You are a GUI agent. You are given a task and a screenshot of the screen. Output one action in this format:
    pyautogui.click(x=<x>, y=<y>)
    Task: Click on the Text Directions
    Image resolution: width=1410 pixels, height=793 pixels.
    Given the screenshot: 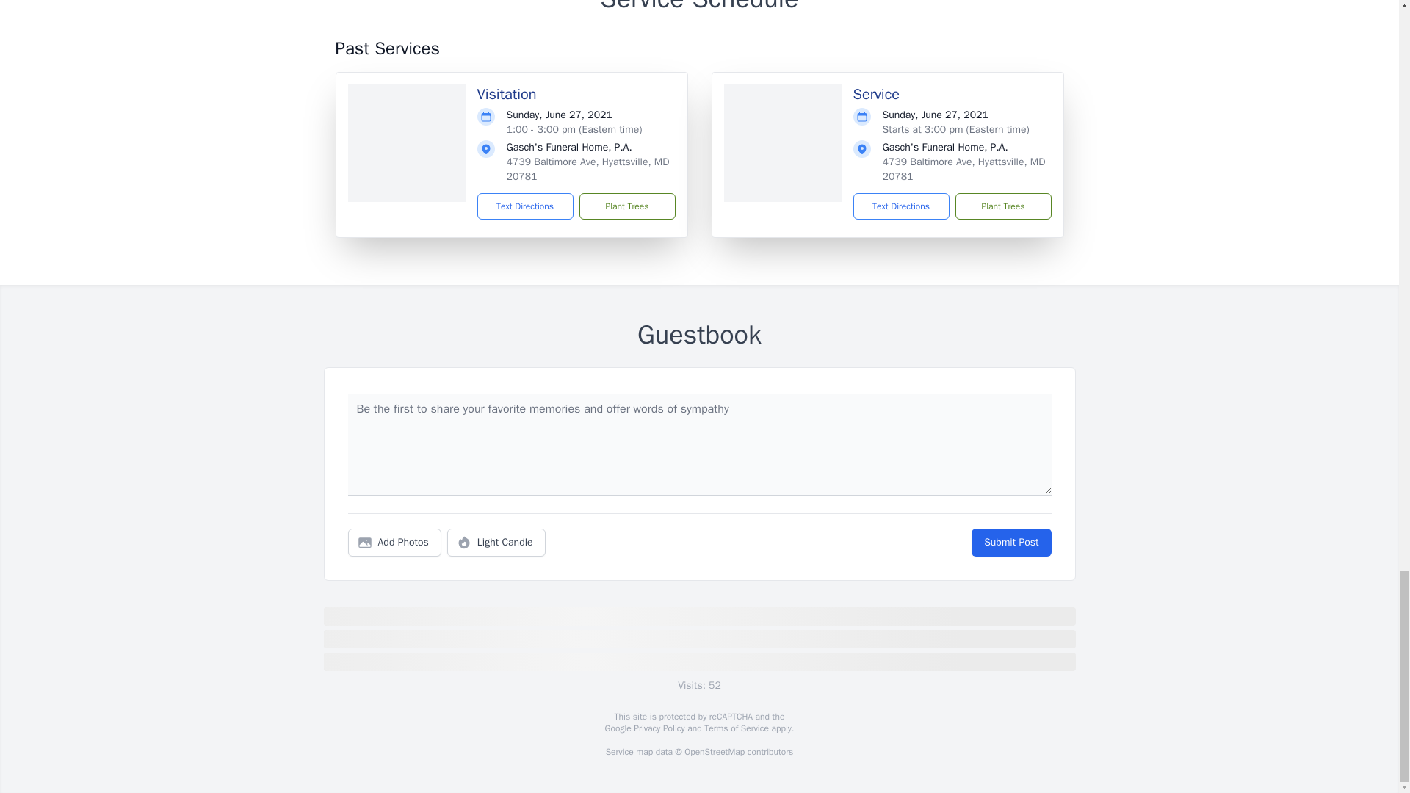 What is the action you would take?
    pyautogui.click(x=526, y=206)
    